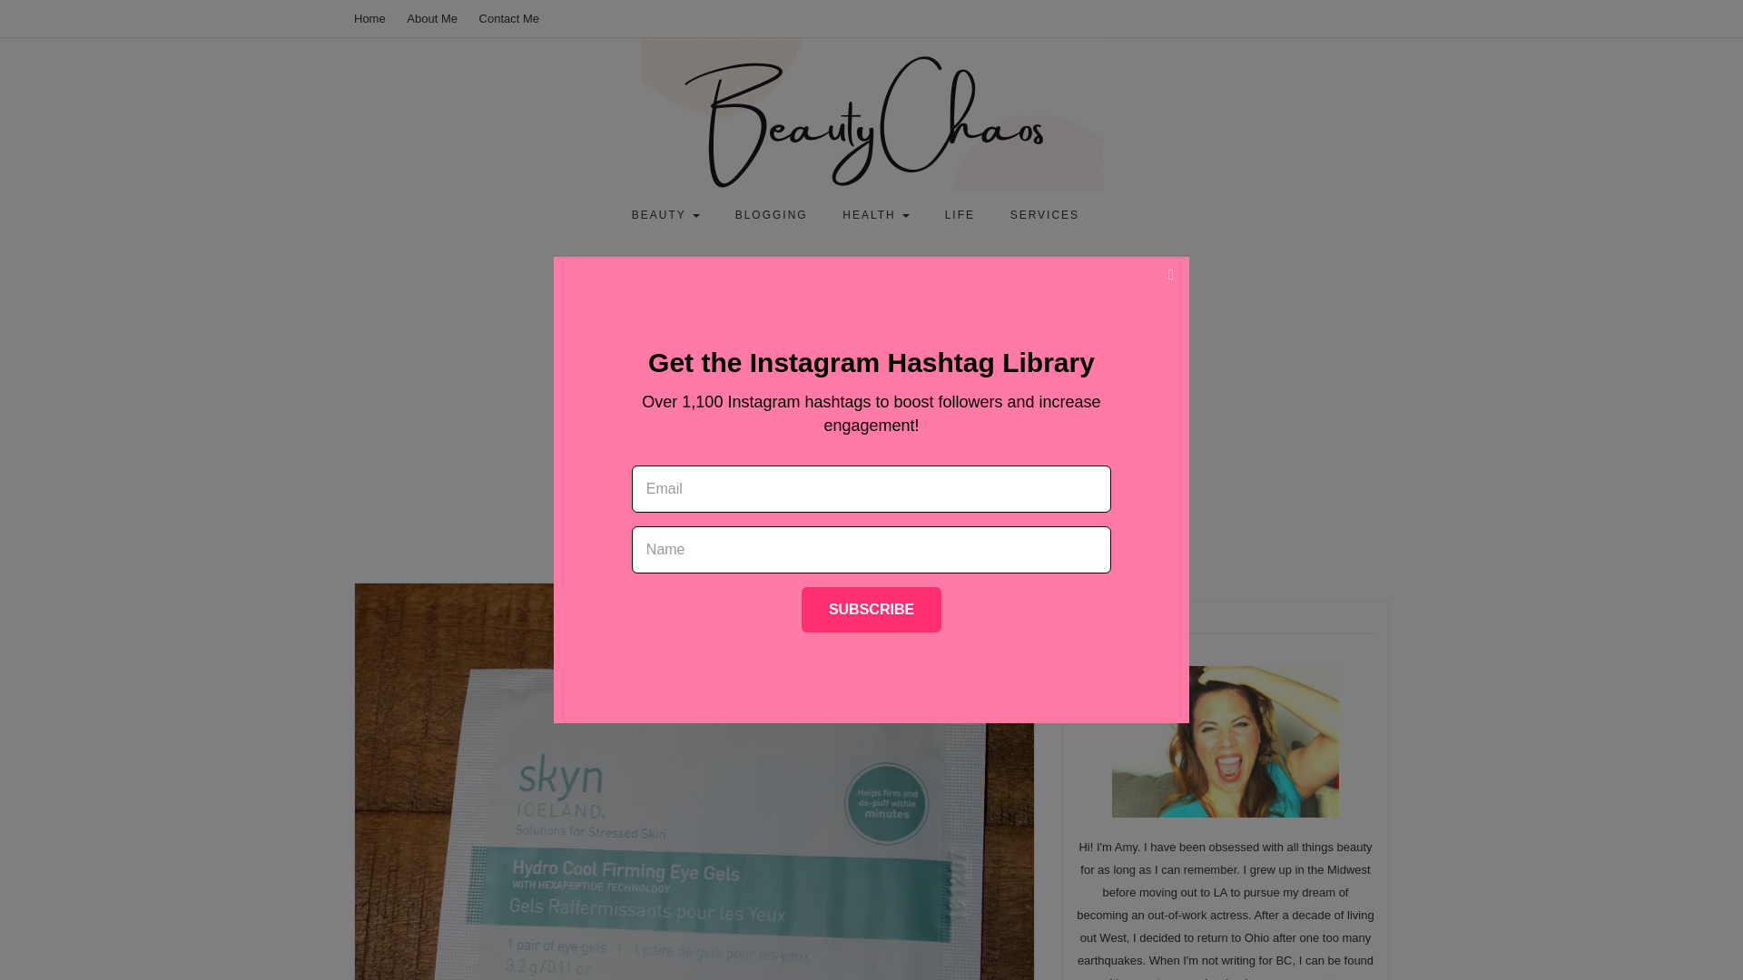  Describe the element at coordinates (772, 214) in the screenshot. I see `Blogging` at that location.